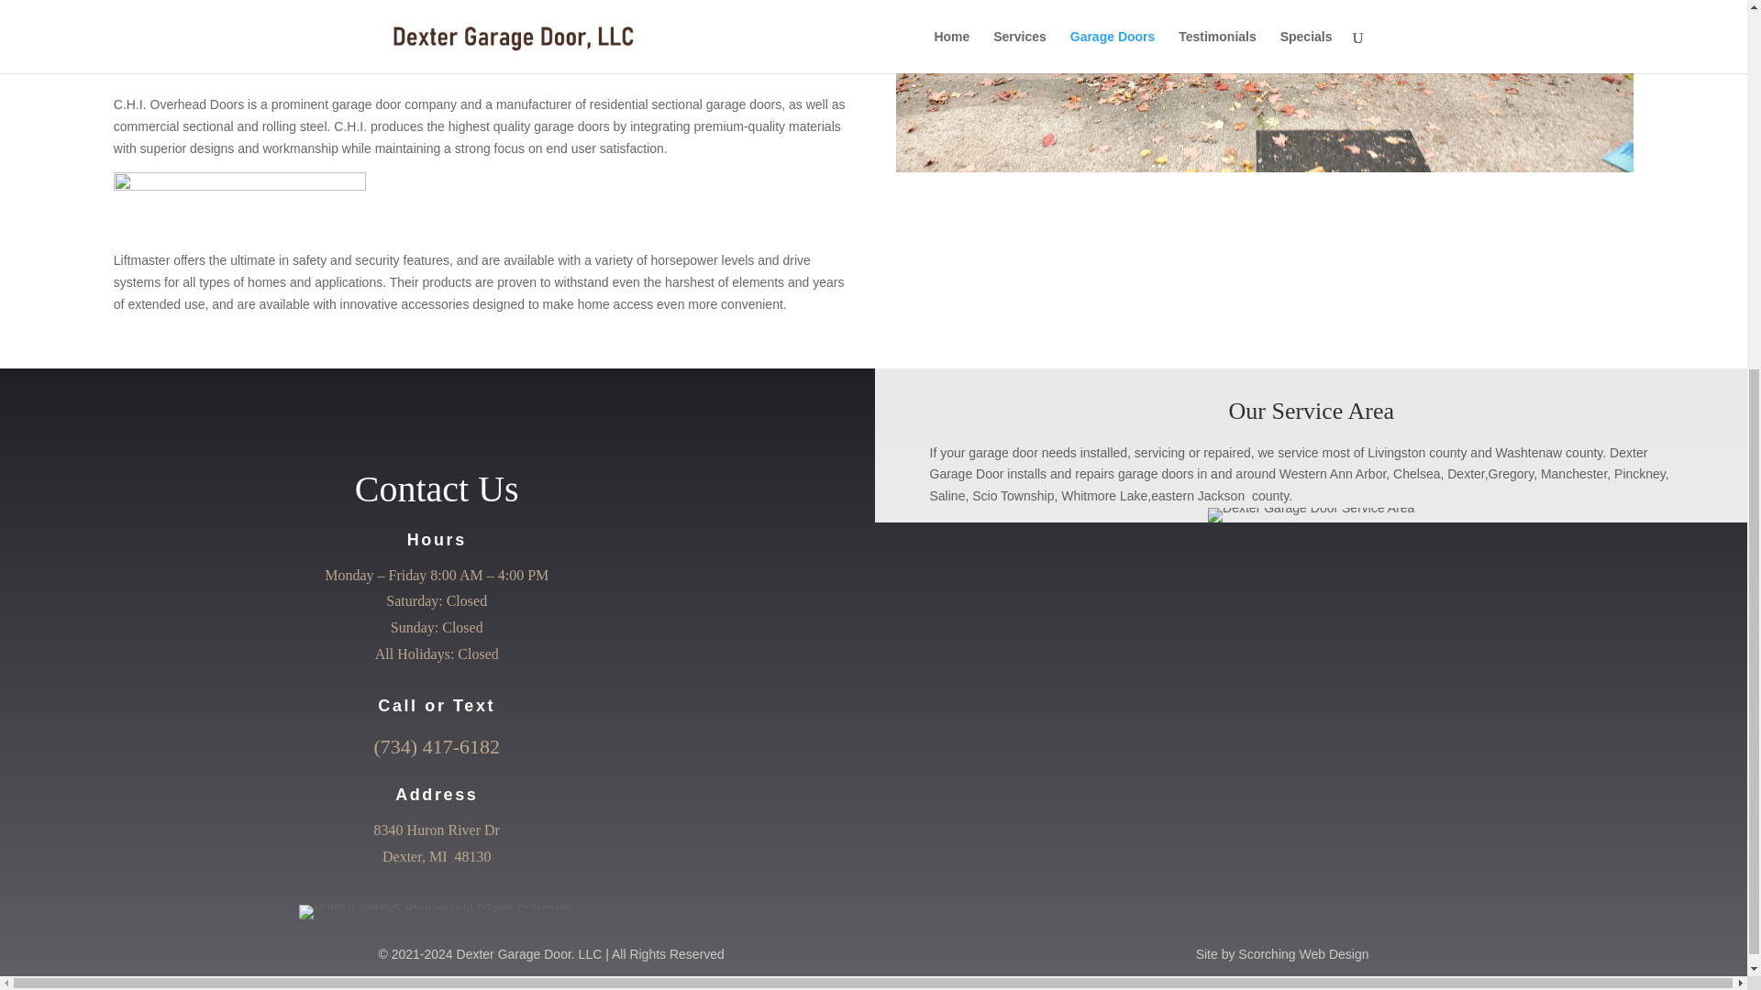  Describe the element at coordinates (1302, 953) in the screenshot. I see `Scorching Web Design` at that location.